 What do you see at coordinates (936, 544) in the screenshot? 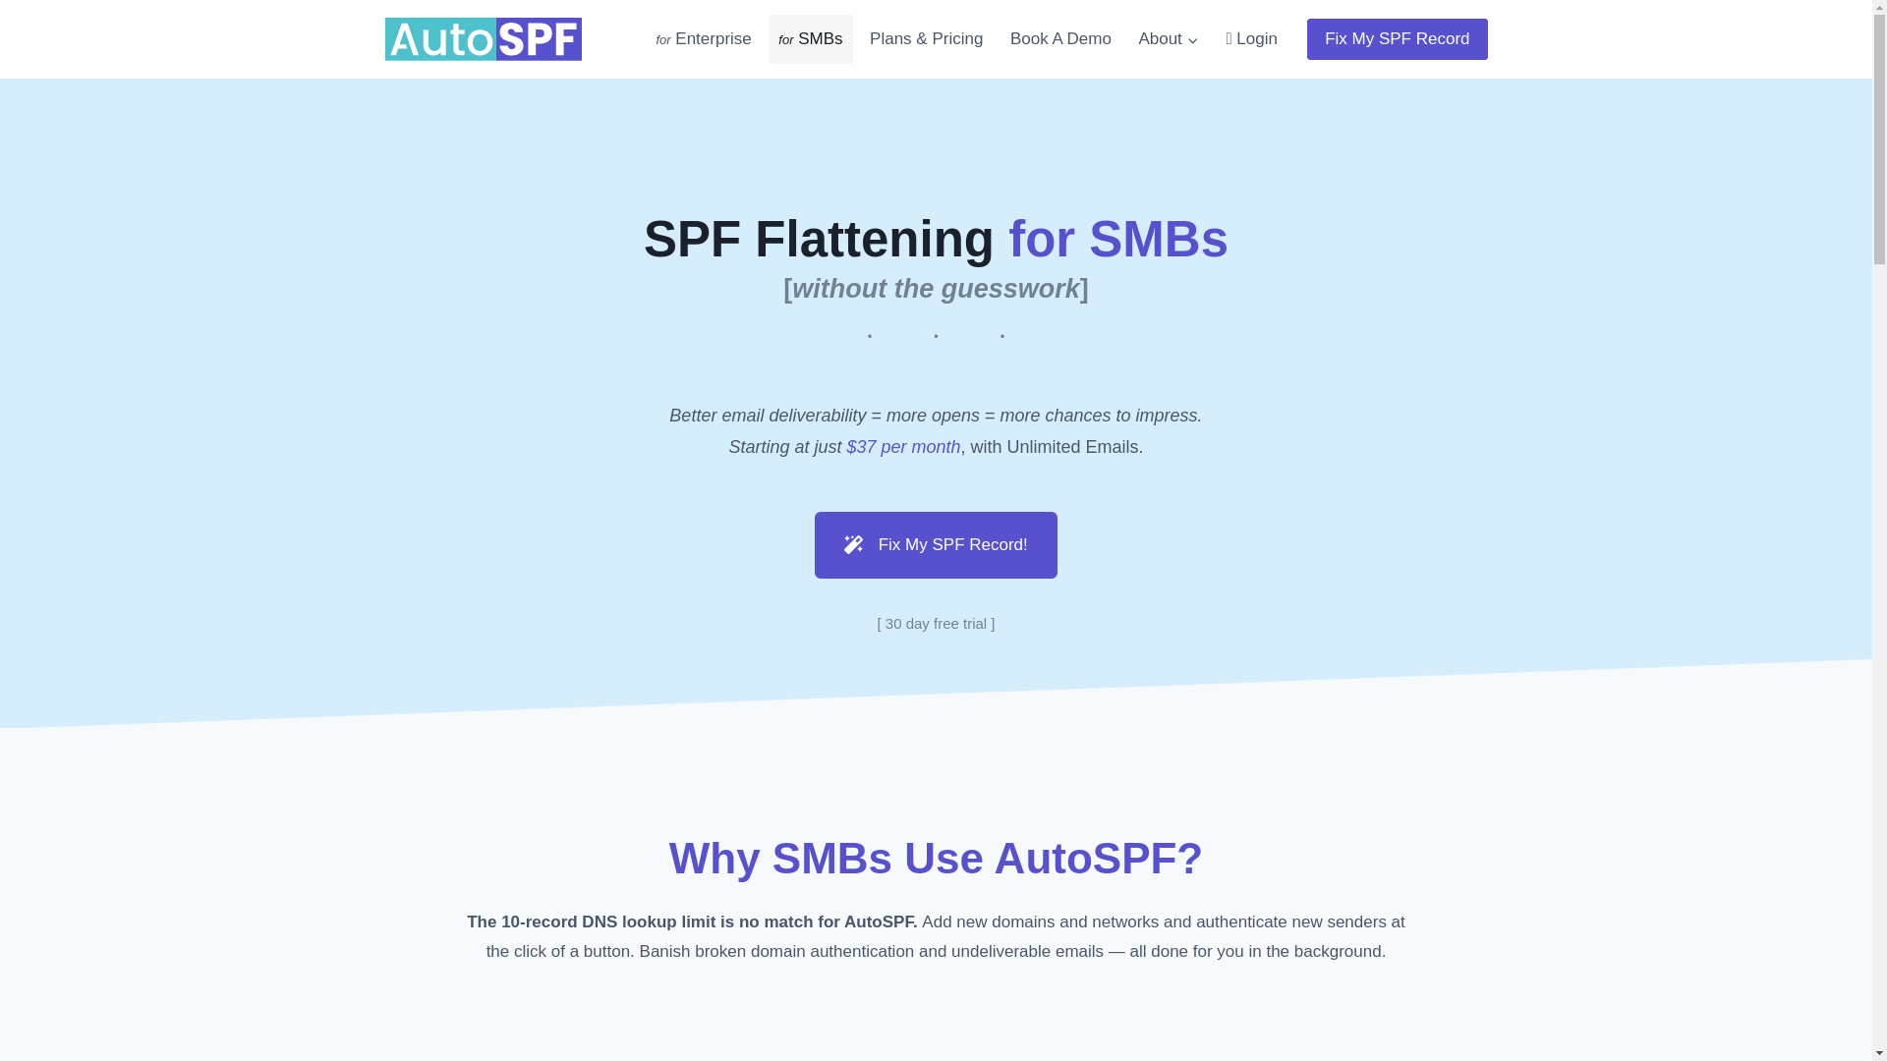
I see `Fix My SPF Record!` at bounding box center [936, 544].